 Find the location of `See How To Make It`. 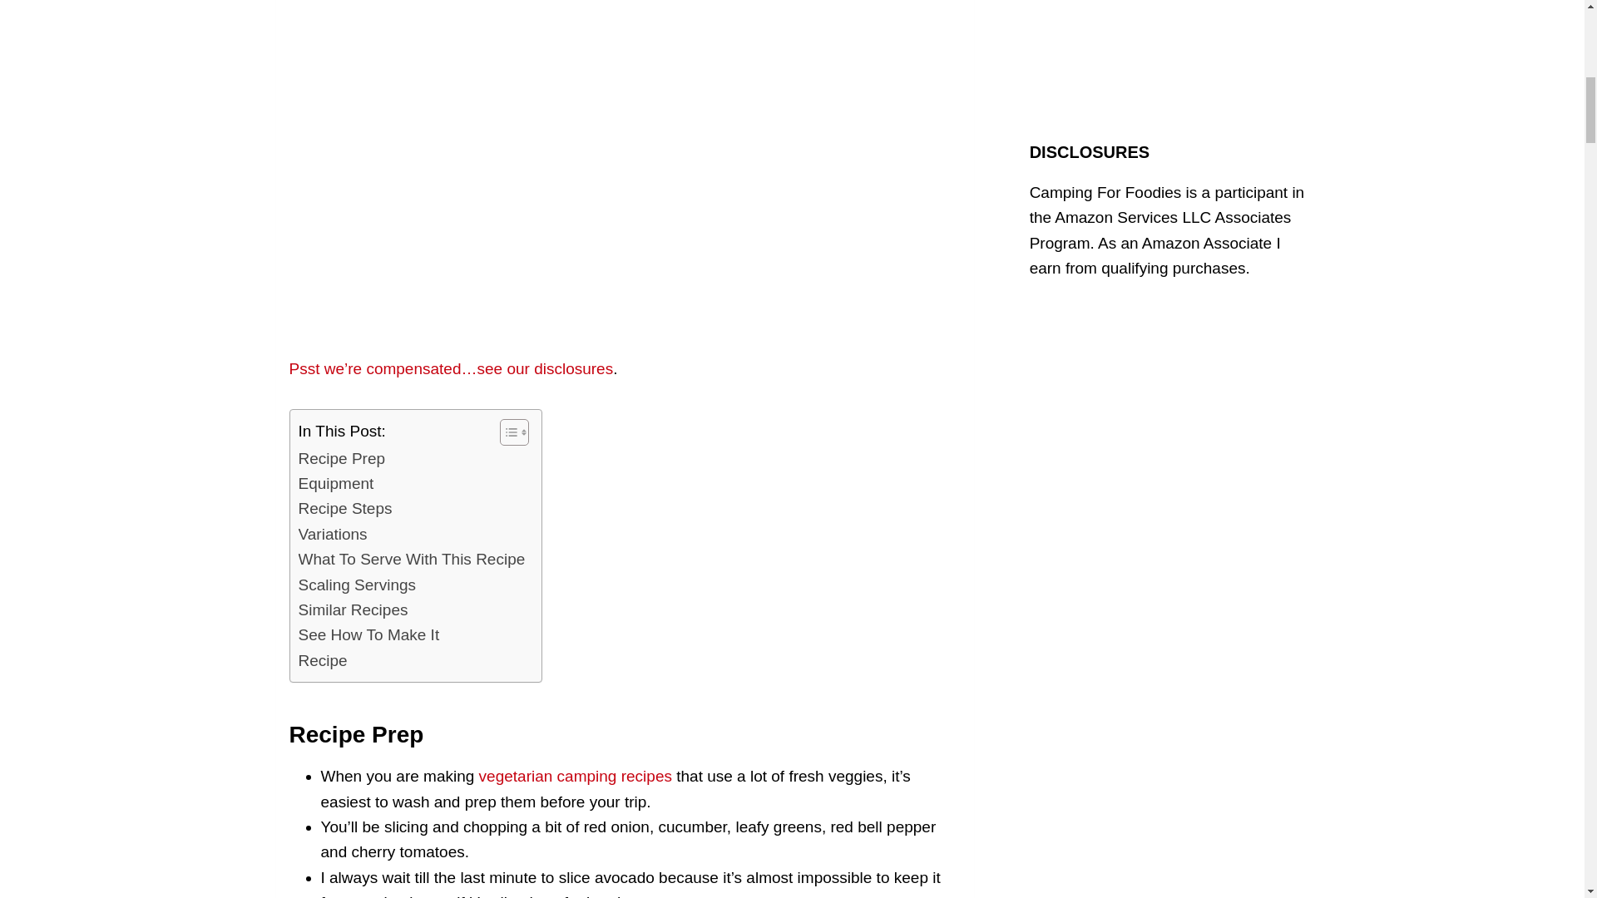

See How To Make It is located at coordinates (368, 635).